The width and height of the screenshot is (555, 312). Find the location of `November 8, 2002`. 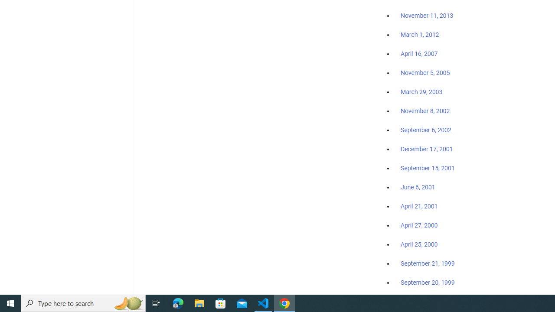

November 8, 2002 is located at coordinates (425, 111).